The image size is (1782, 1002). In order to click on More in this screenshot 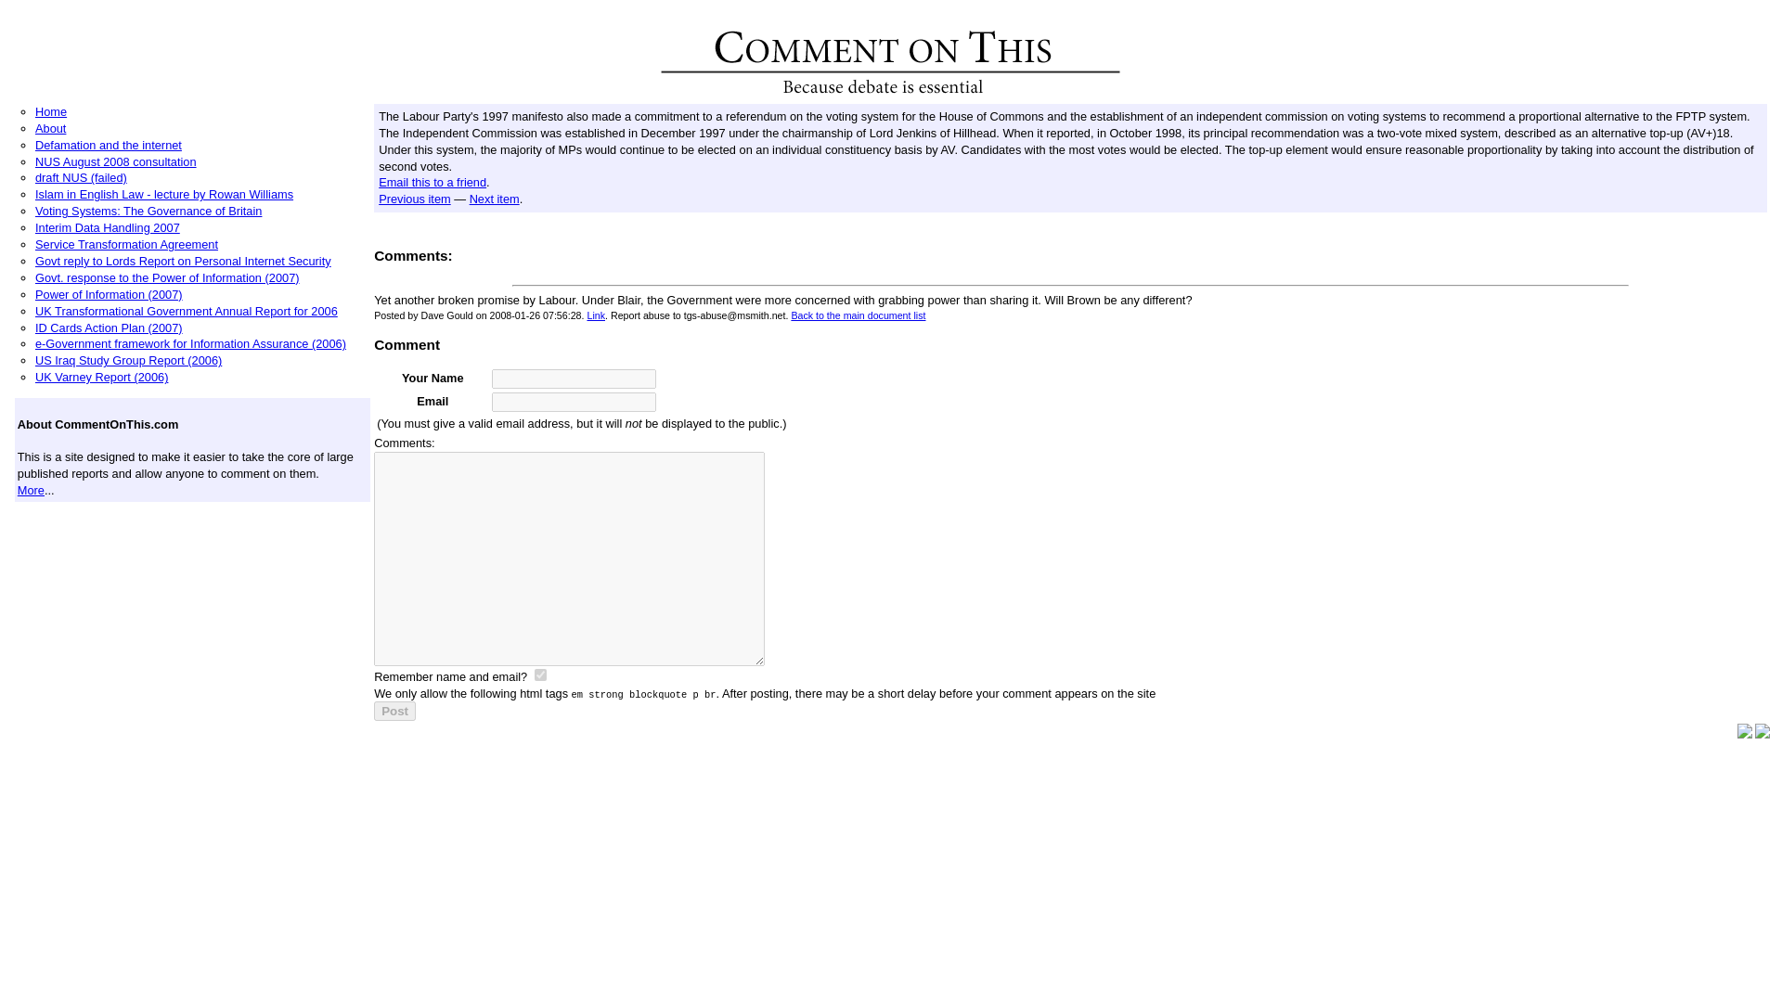, I will do `click(32, 490)`.